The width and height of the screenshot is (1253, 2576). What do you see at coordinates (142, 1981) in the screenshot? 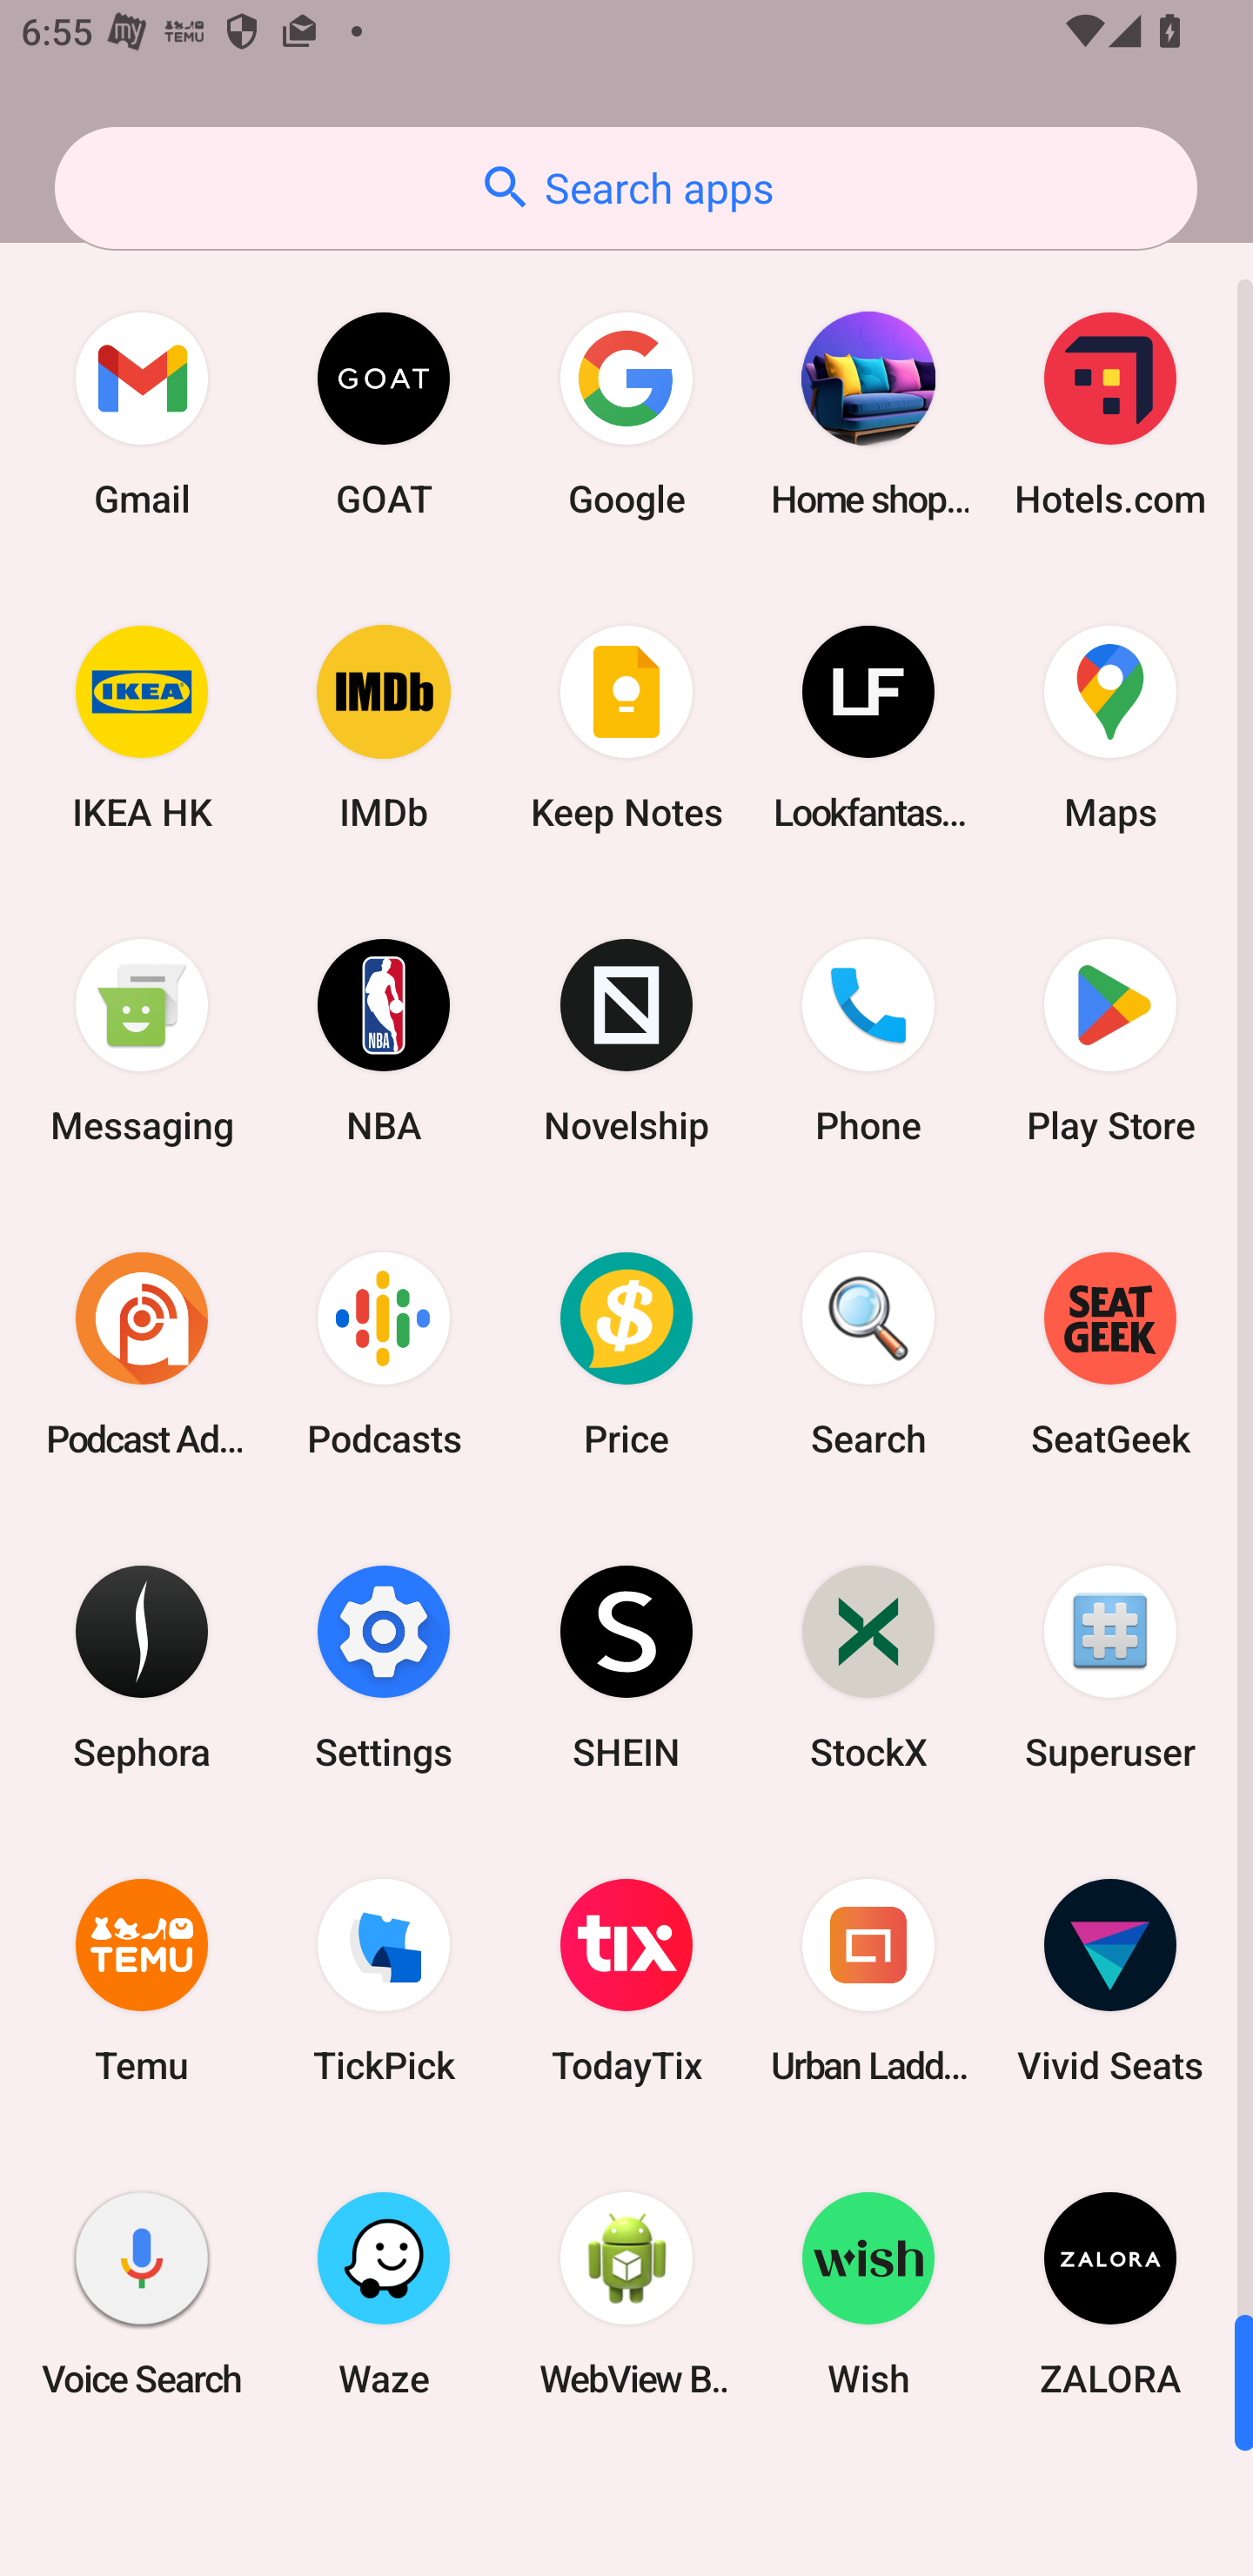
I see `Temu` at bounding box center [142, 1981].